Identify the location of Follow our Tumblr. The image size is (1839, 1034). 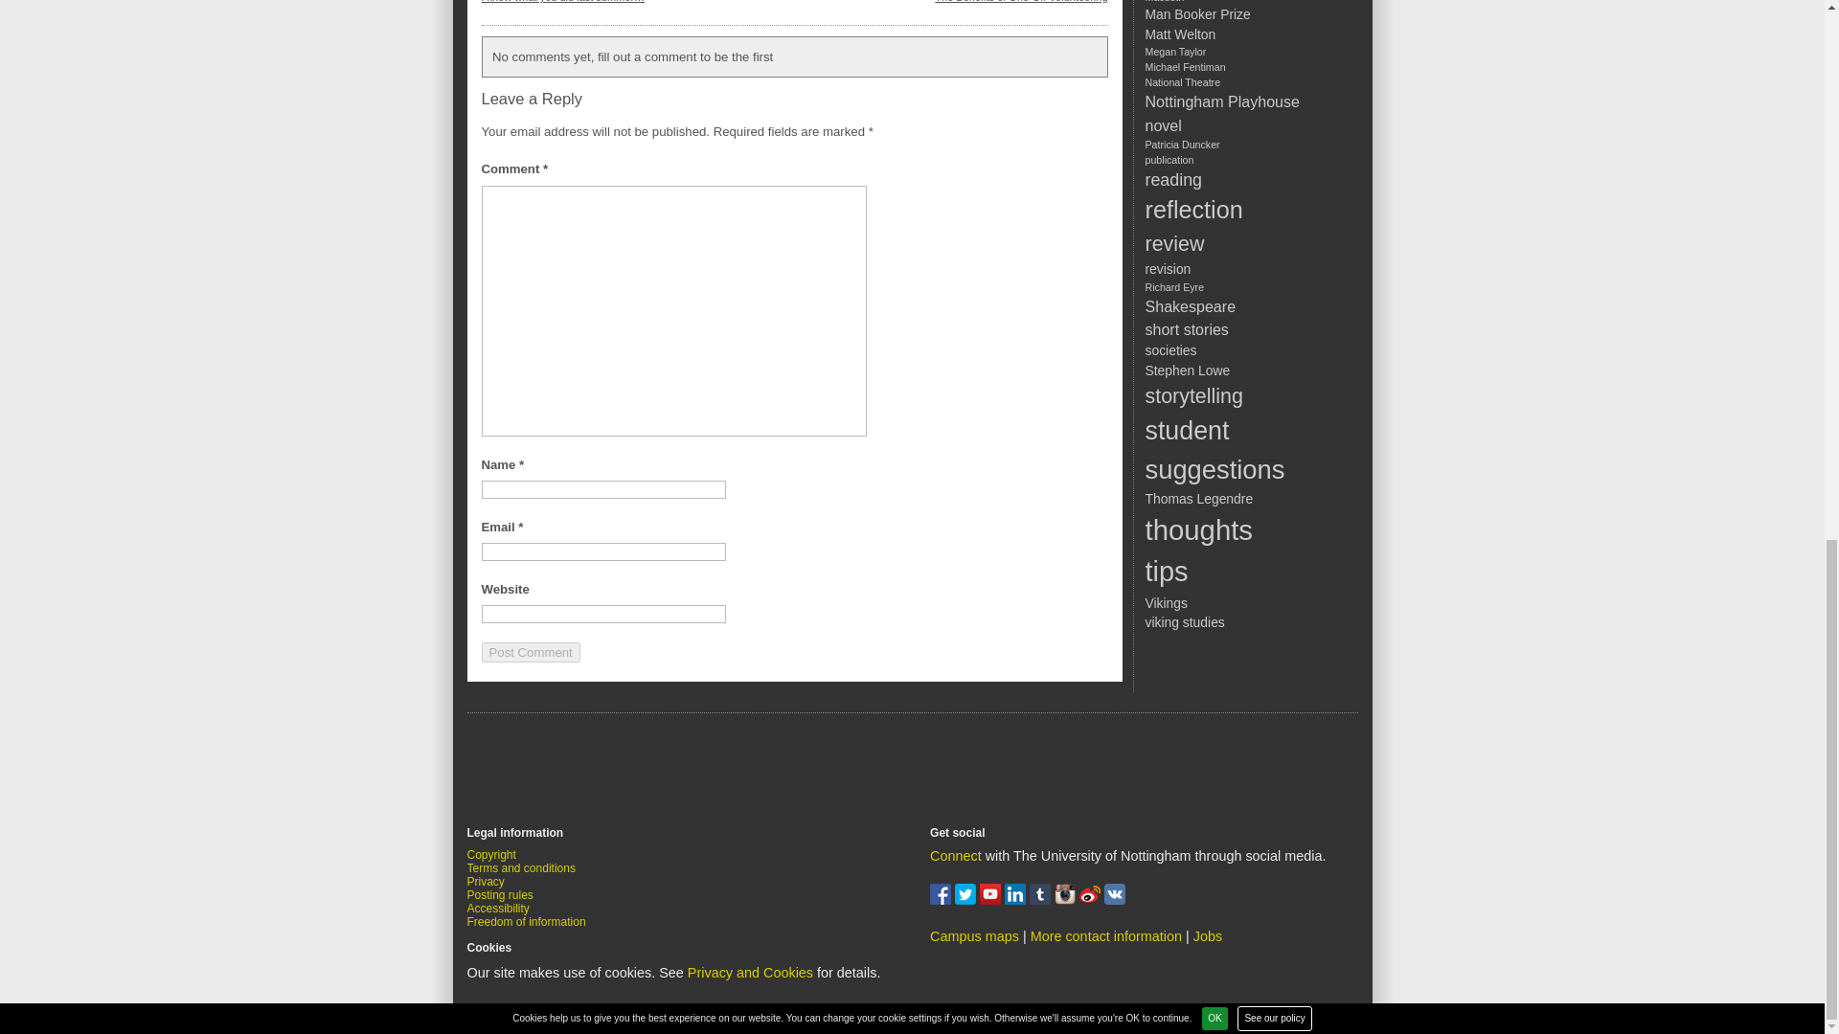
(1042, 900).